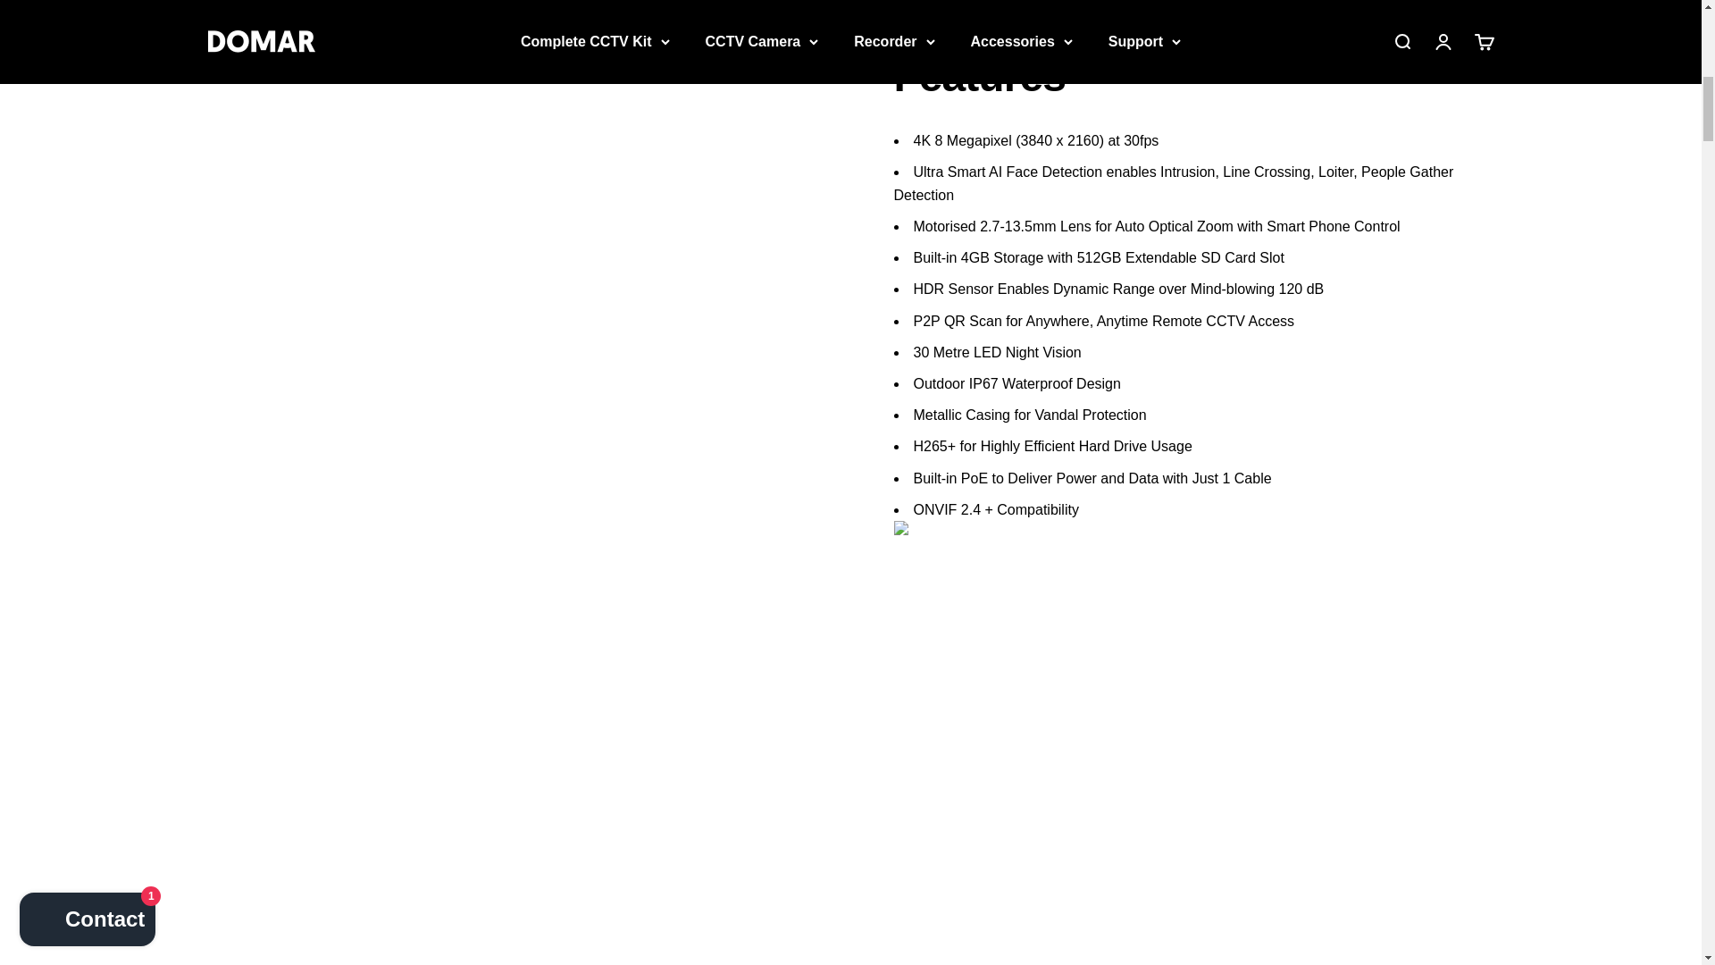  Describe the element at coordinates (1143, 675) in the screenshot. I see `YouTube video player` at that location.